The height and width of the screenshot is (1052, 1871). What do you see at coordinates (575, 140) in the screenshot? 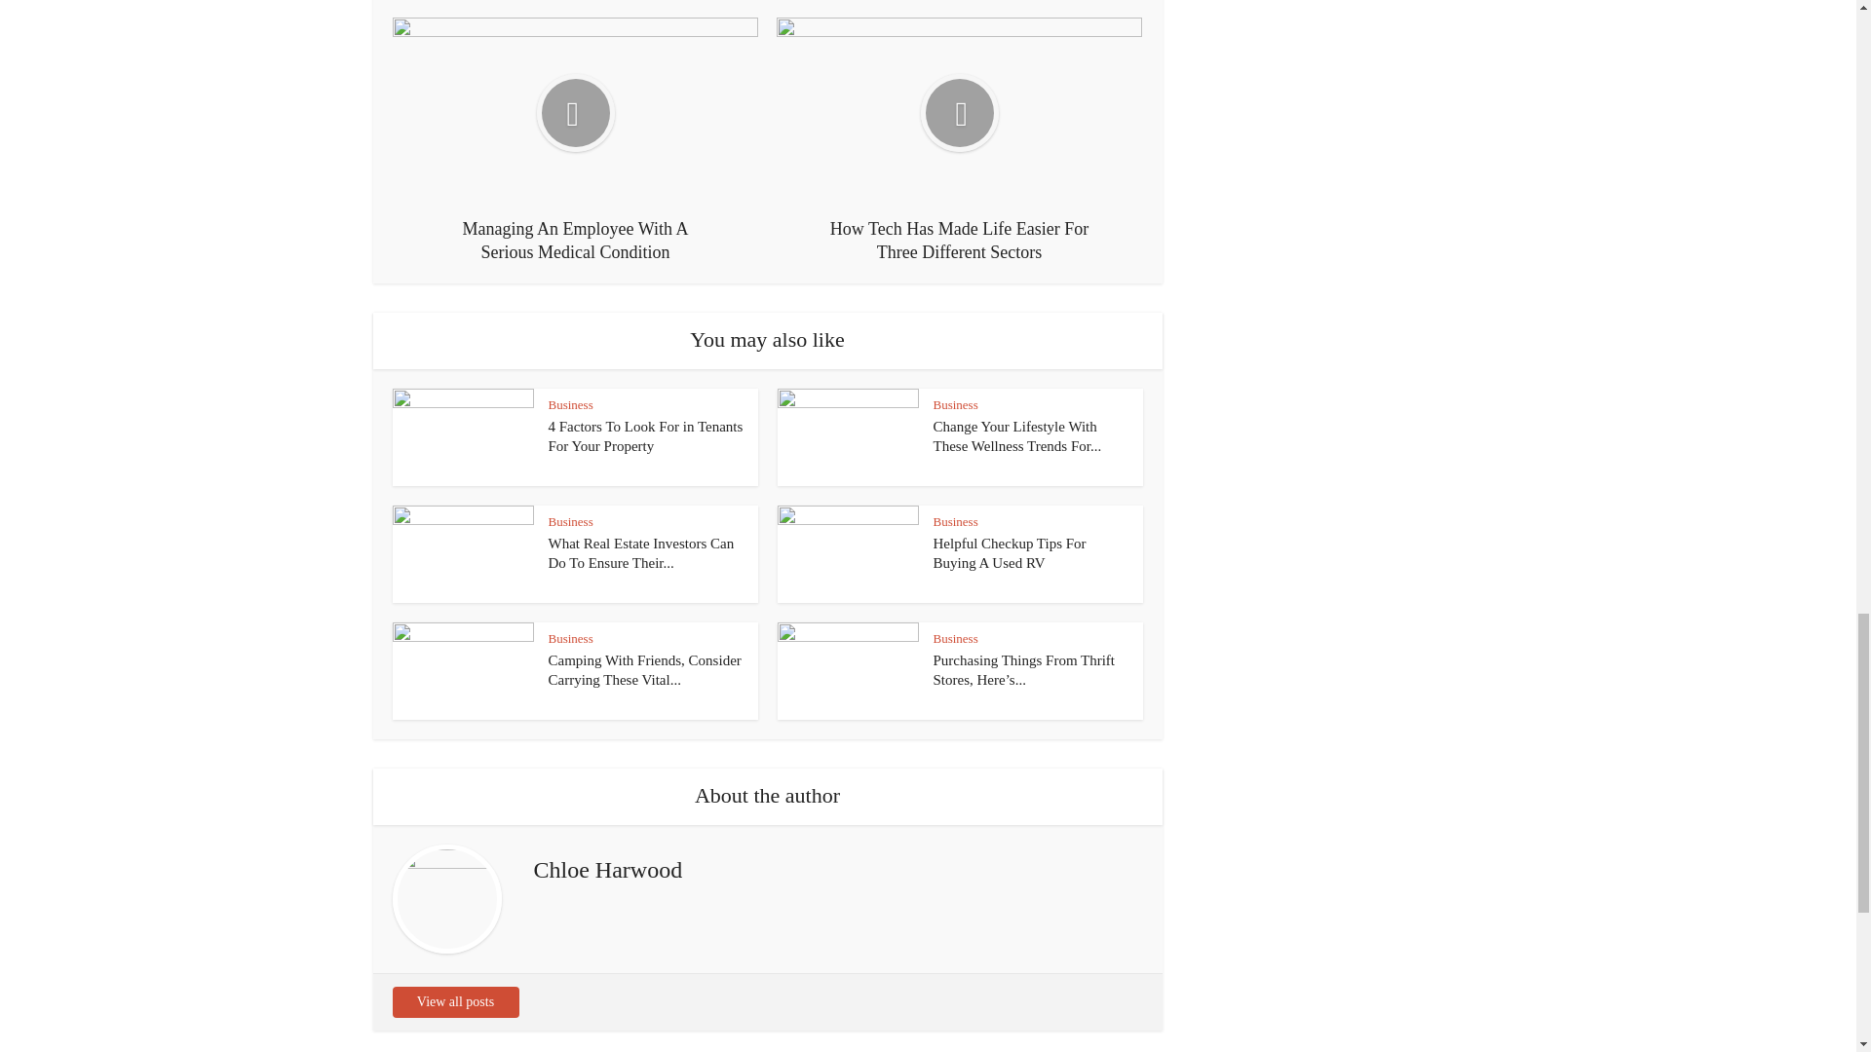
I see `Managing An Employee With A Serious Medical Condition` at bounding box center [575, 140].